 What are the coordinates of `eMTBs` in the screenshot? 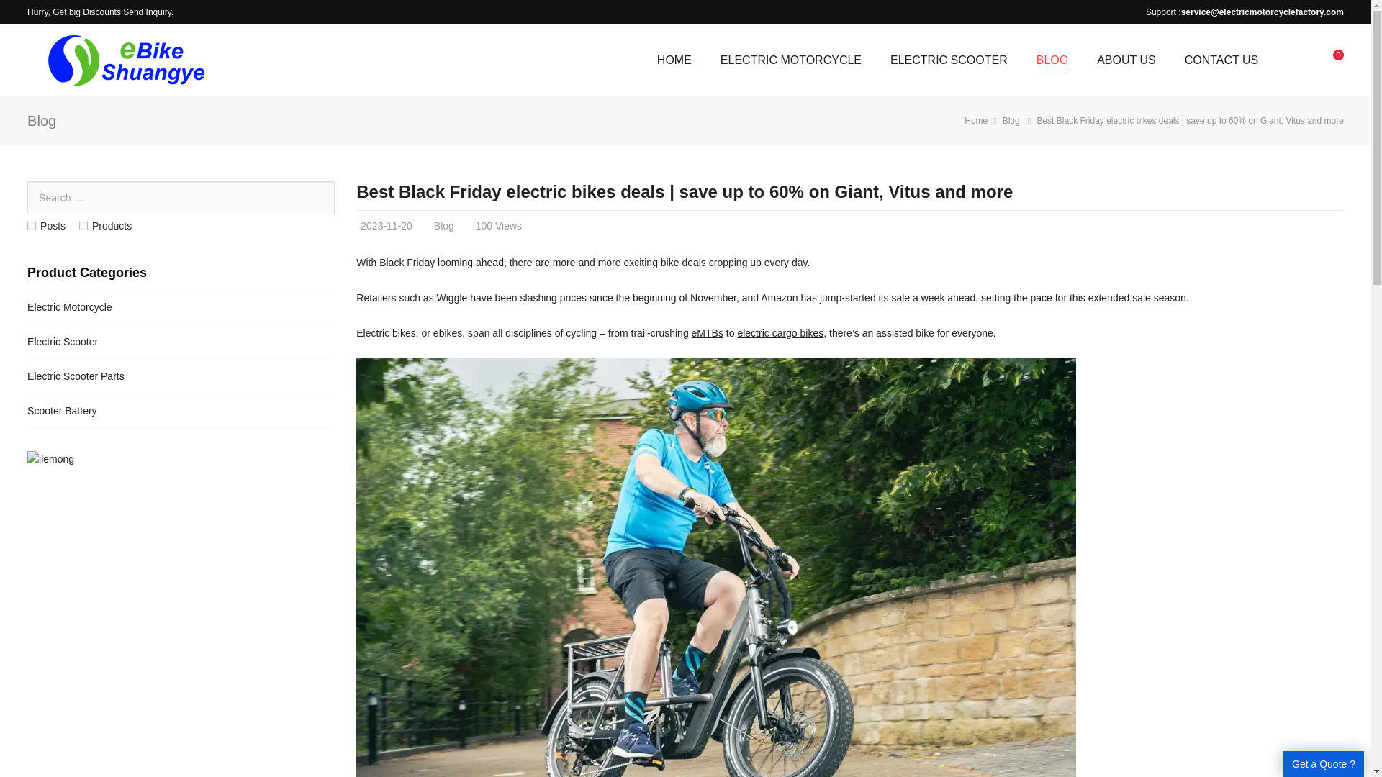 It's located at (707, 332).